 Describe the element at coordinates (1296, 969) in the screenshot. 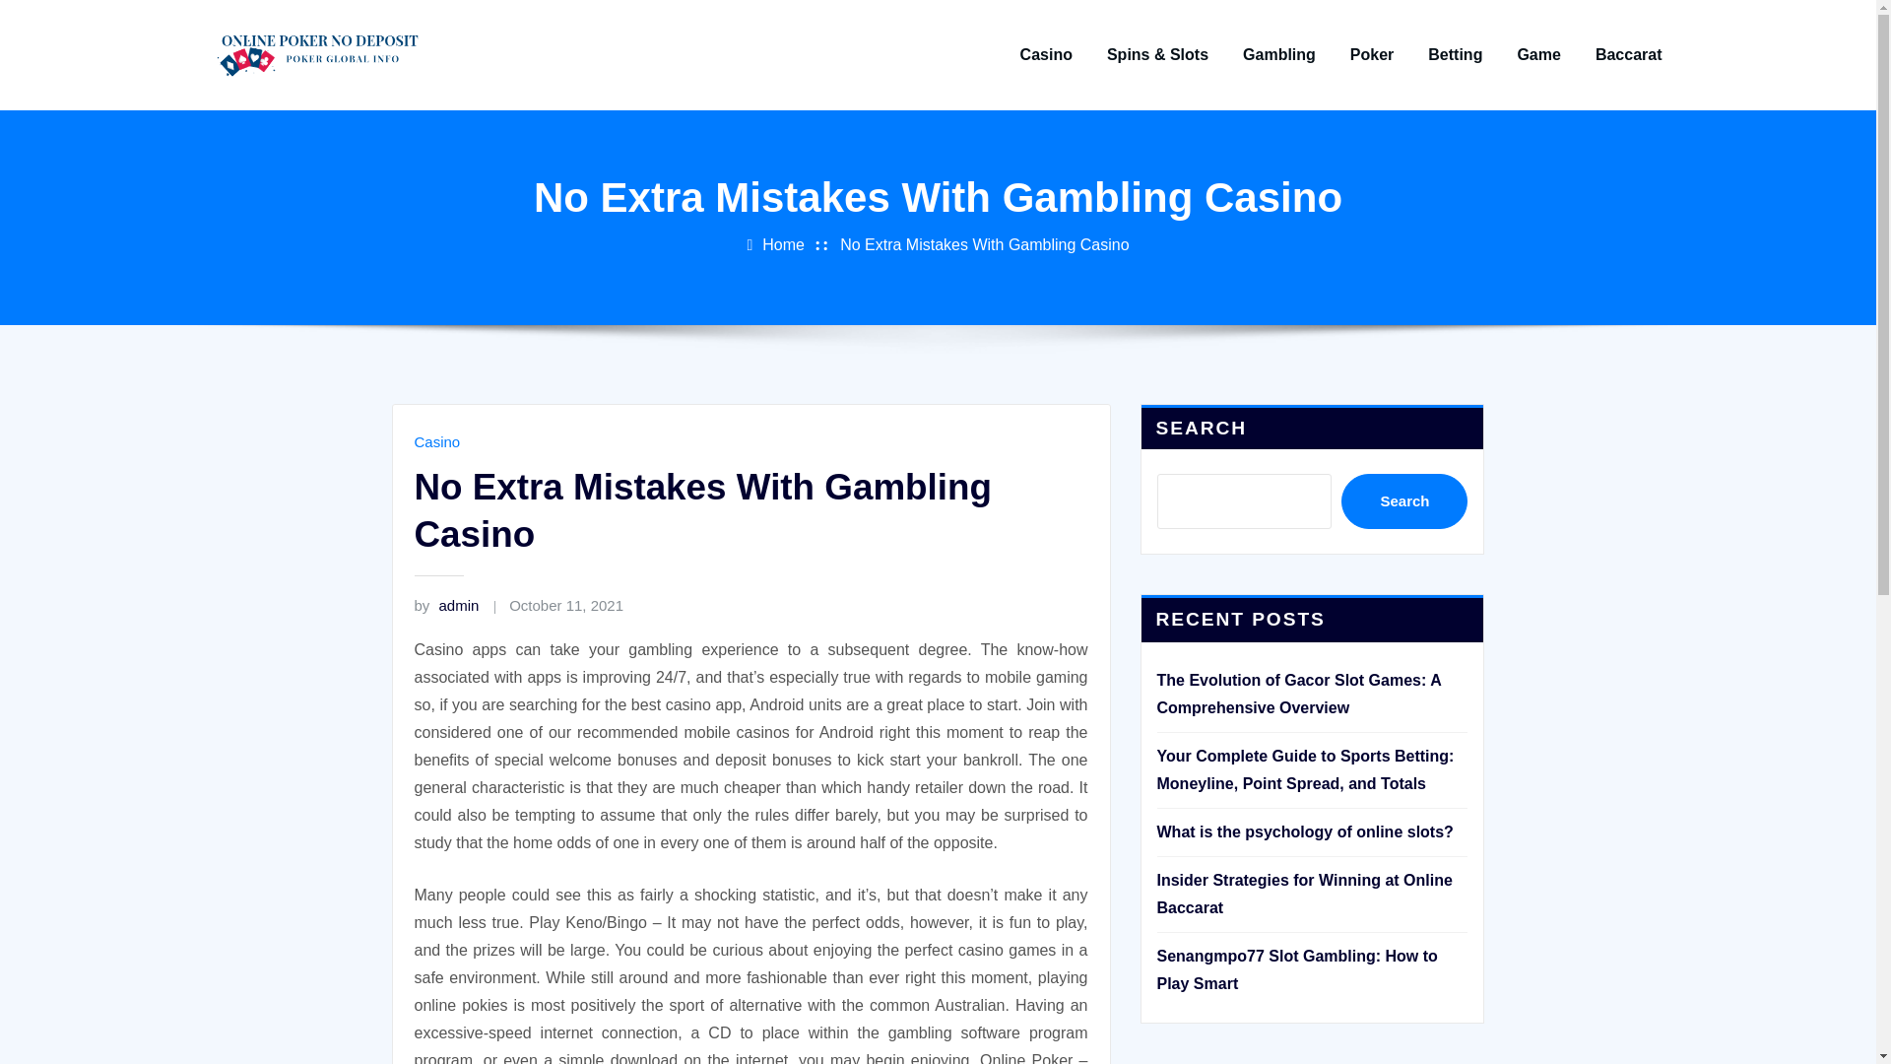

I see `Senangmpo77 Slot Gambling: How to Play Smart` at that location.